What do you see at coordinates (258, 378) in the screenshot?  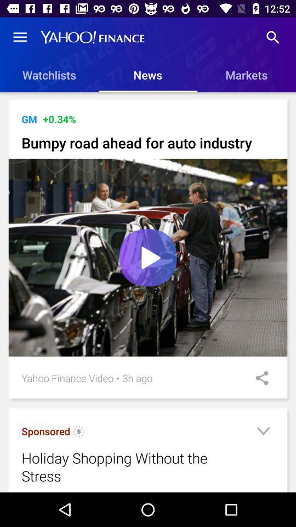 I see `turn off the icon to the right of the 3h ago` at bounding box center [258, 378].